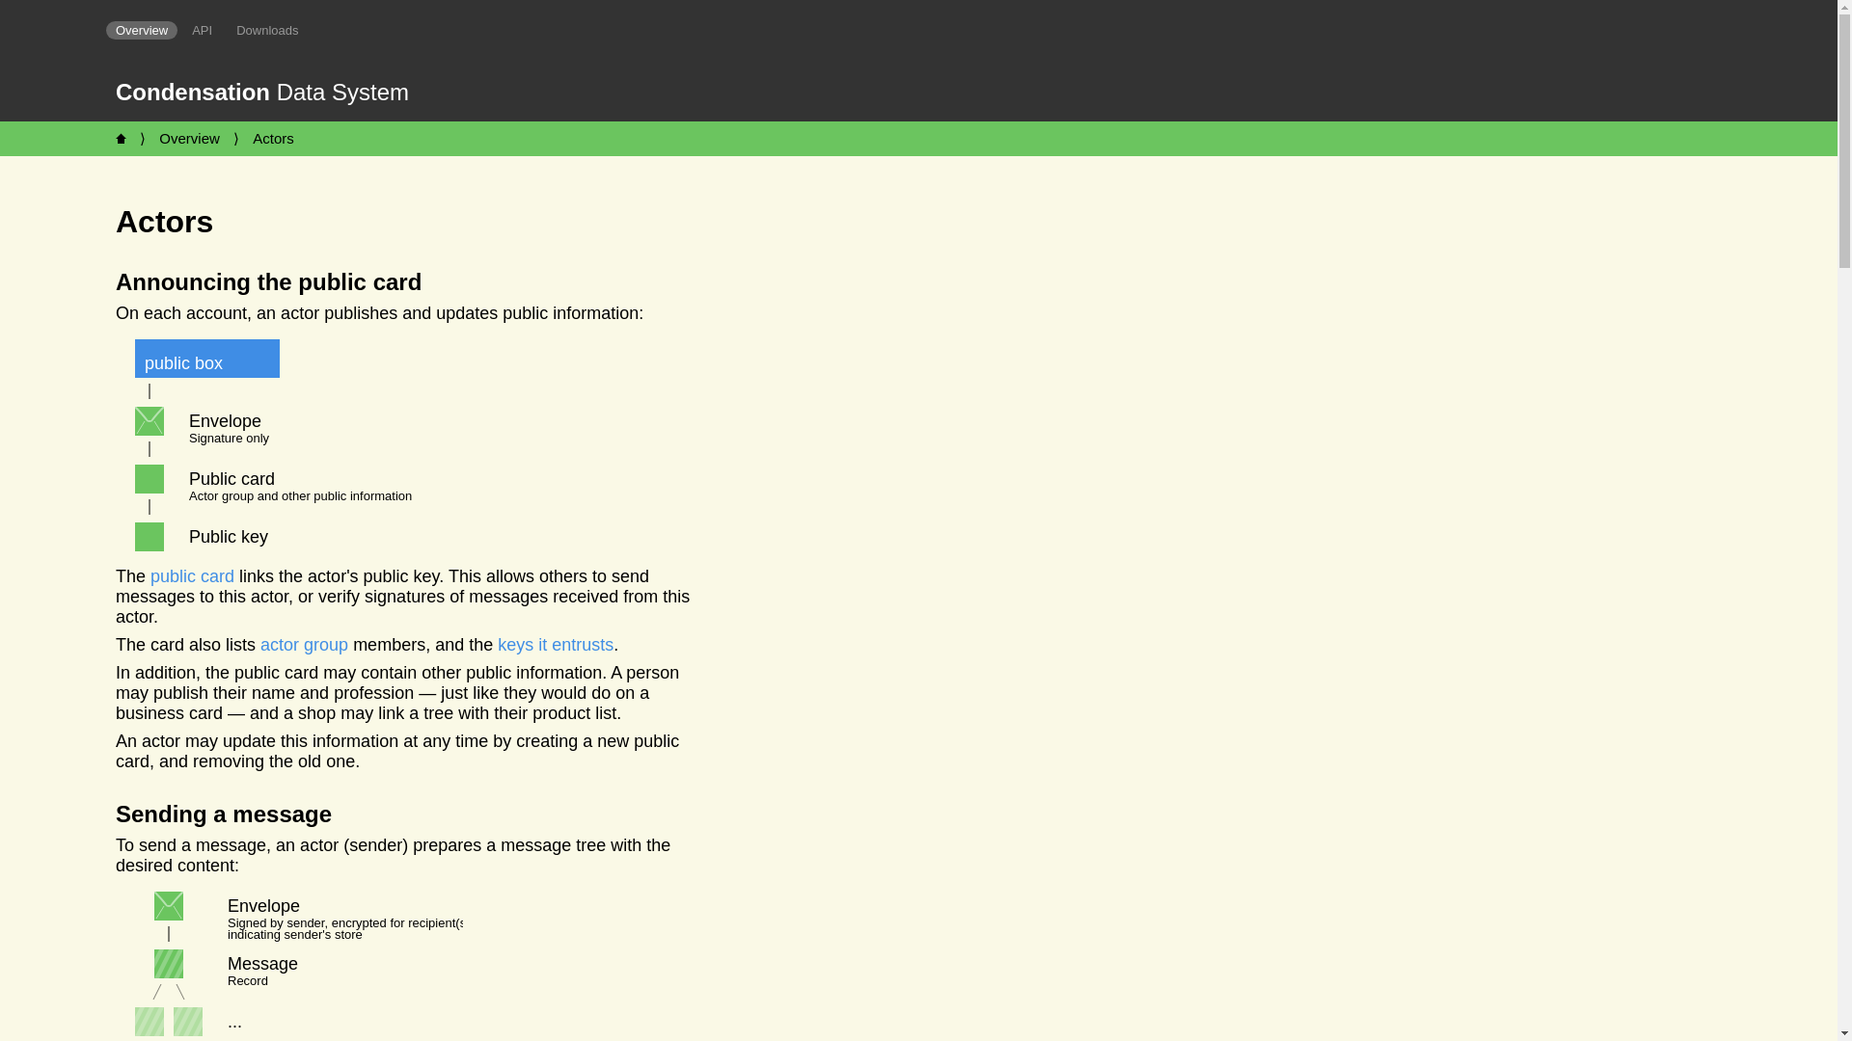 Image resolution: width=1852 pixels, height=1041 pixels. Describe the element at coordinates (192, 576) in the screenshot. I see `public card` at that location.